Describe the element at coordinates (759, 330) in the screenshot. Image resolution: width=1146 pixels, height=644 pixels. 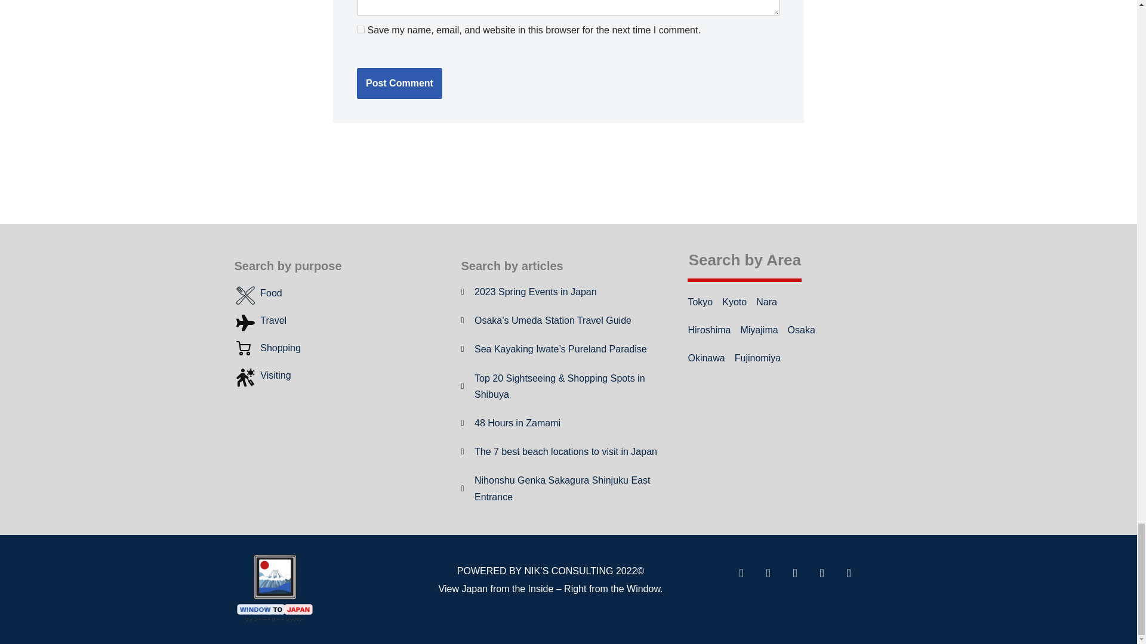
I see `Miyajima` at that location.